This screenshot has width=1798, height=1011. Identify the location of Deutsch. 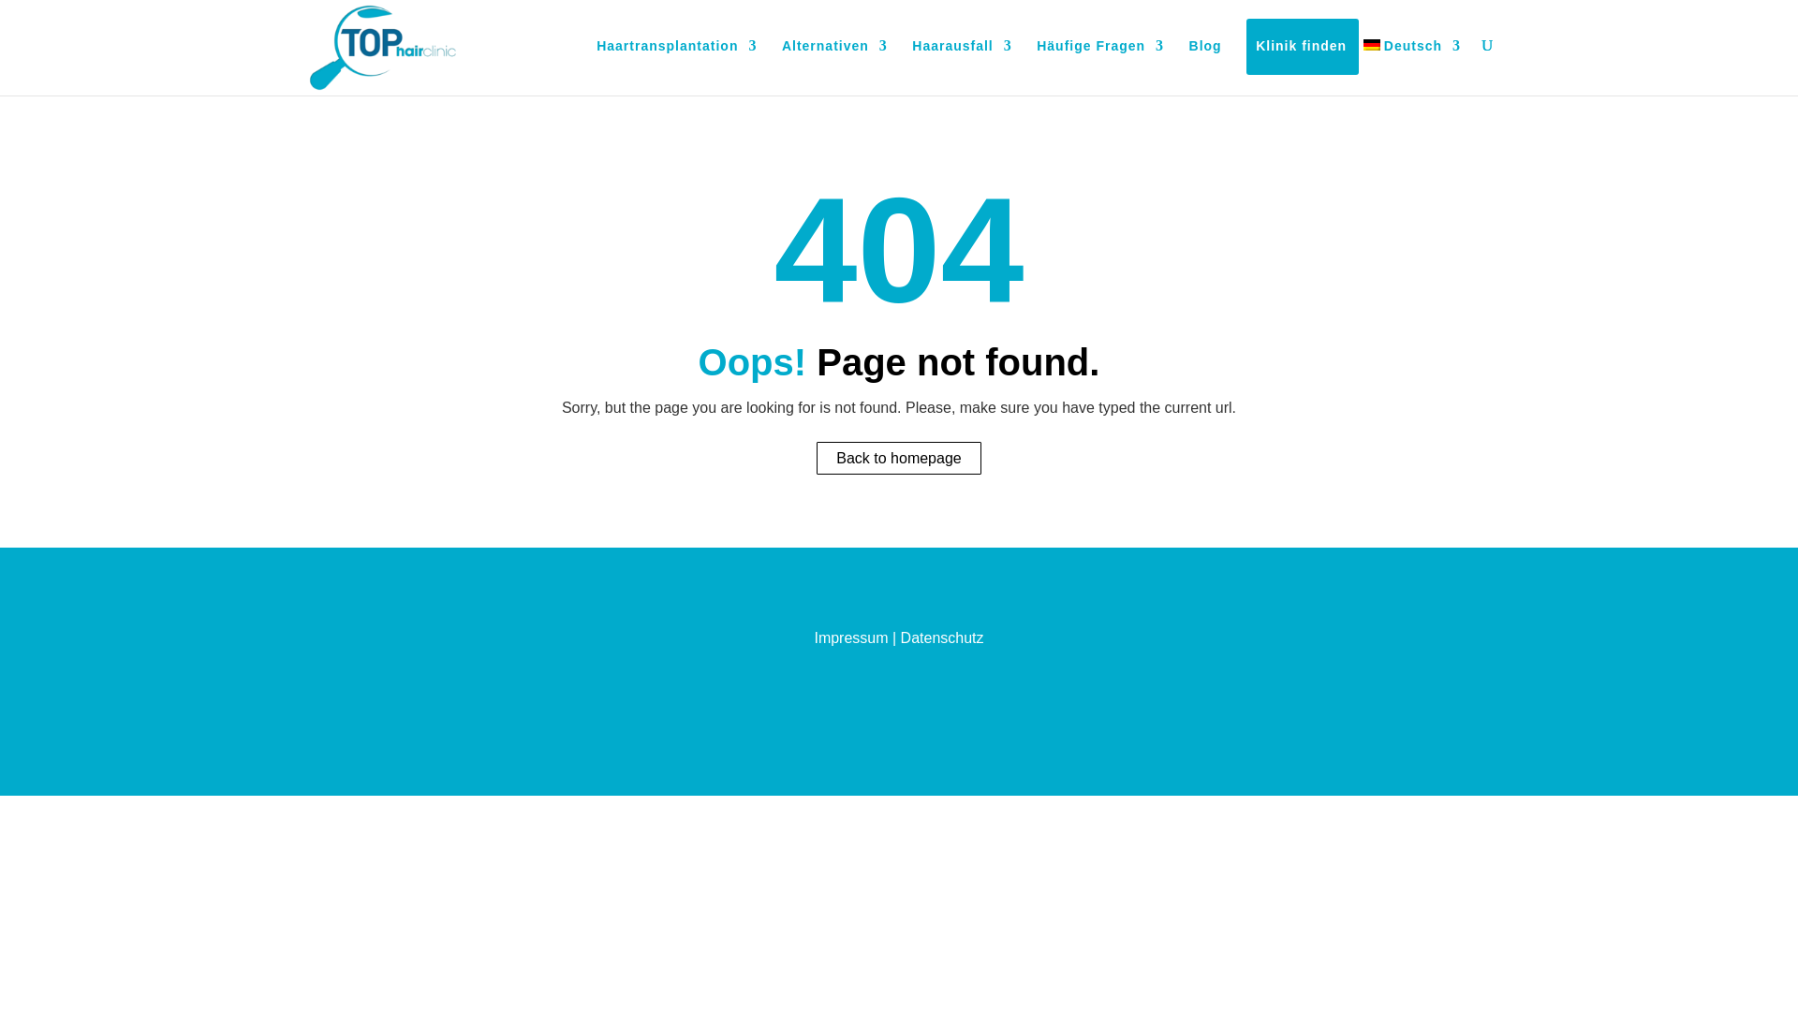
(1371, 45).